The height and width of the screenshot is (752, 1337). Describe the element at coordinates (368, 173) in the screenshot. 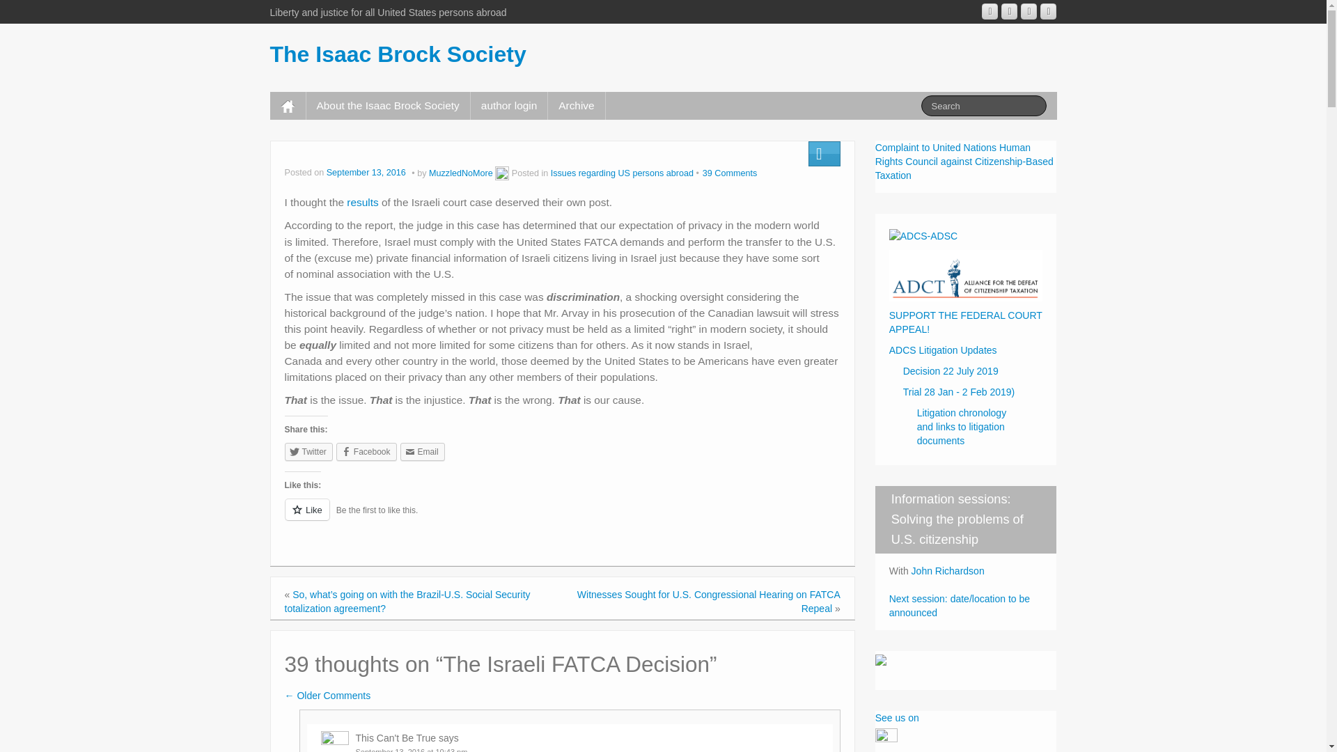

I see `September 13, 2016` at that location.